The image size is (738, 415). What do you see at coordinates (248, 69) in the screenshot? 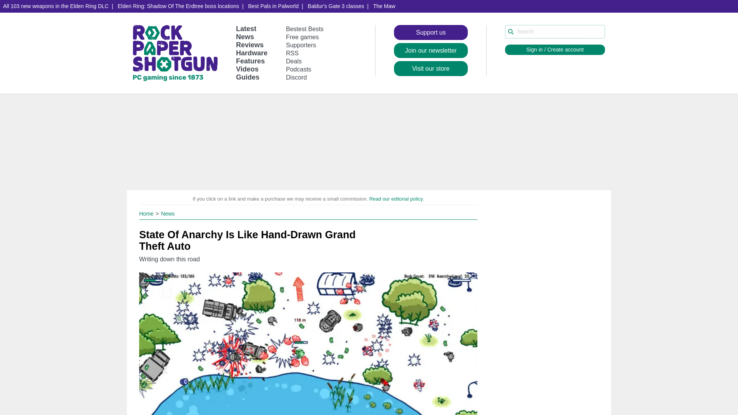
I see `Videos` at bounding box center [248, 69].